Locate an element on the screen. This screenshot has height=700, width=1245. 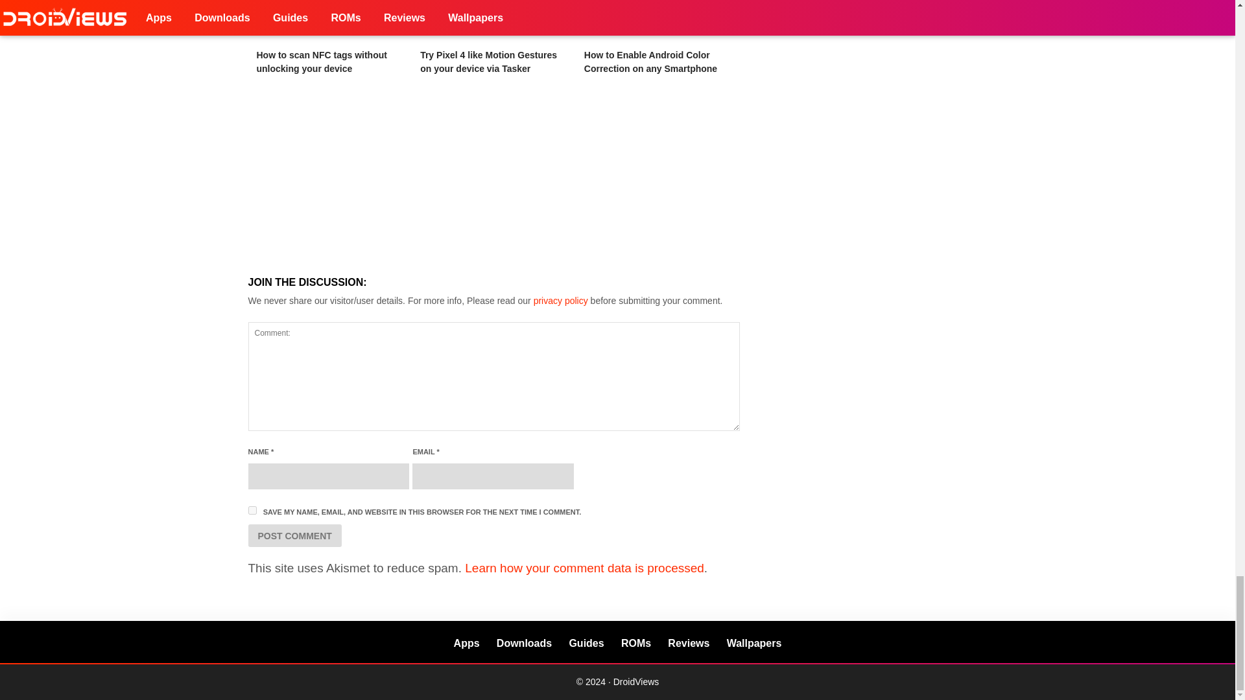
How to Enable Android Color Correction on any Smartphone is located at coordinates (658, 22).